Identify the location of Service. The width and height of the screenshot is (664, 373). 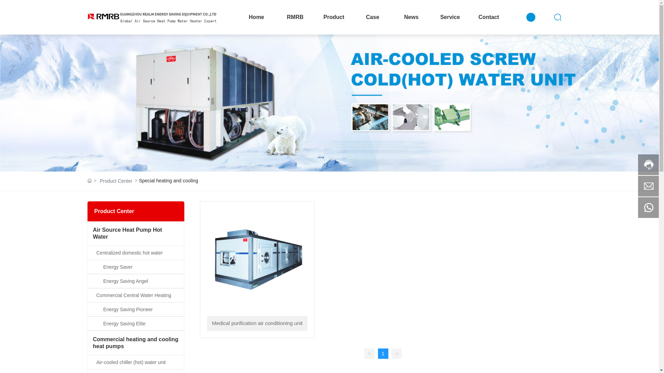
(450, 17).